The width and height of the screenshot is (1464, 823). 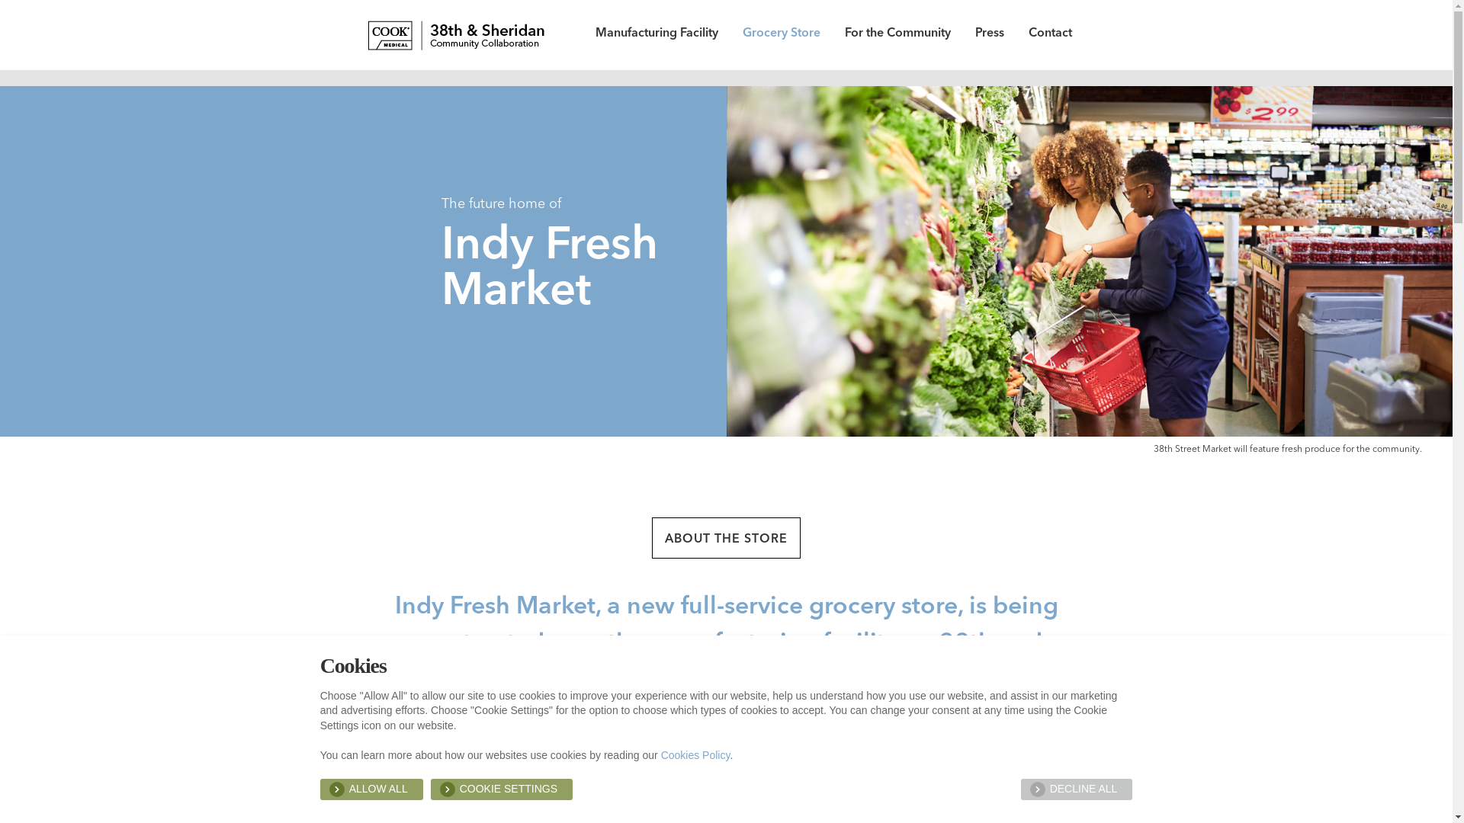 I want to click on Manufacturing Facility, so click(x=657, y=35).